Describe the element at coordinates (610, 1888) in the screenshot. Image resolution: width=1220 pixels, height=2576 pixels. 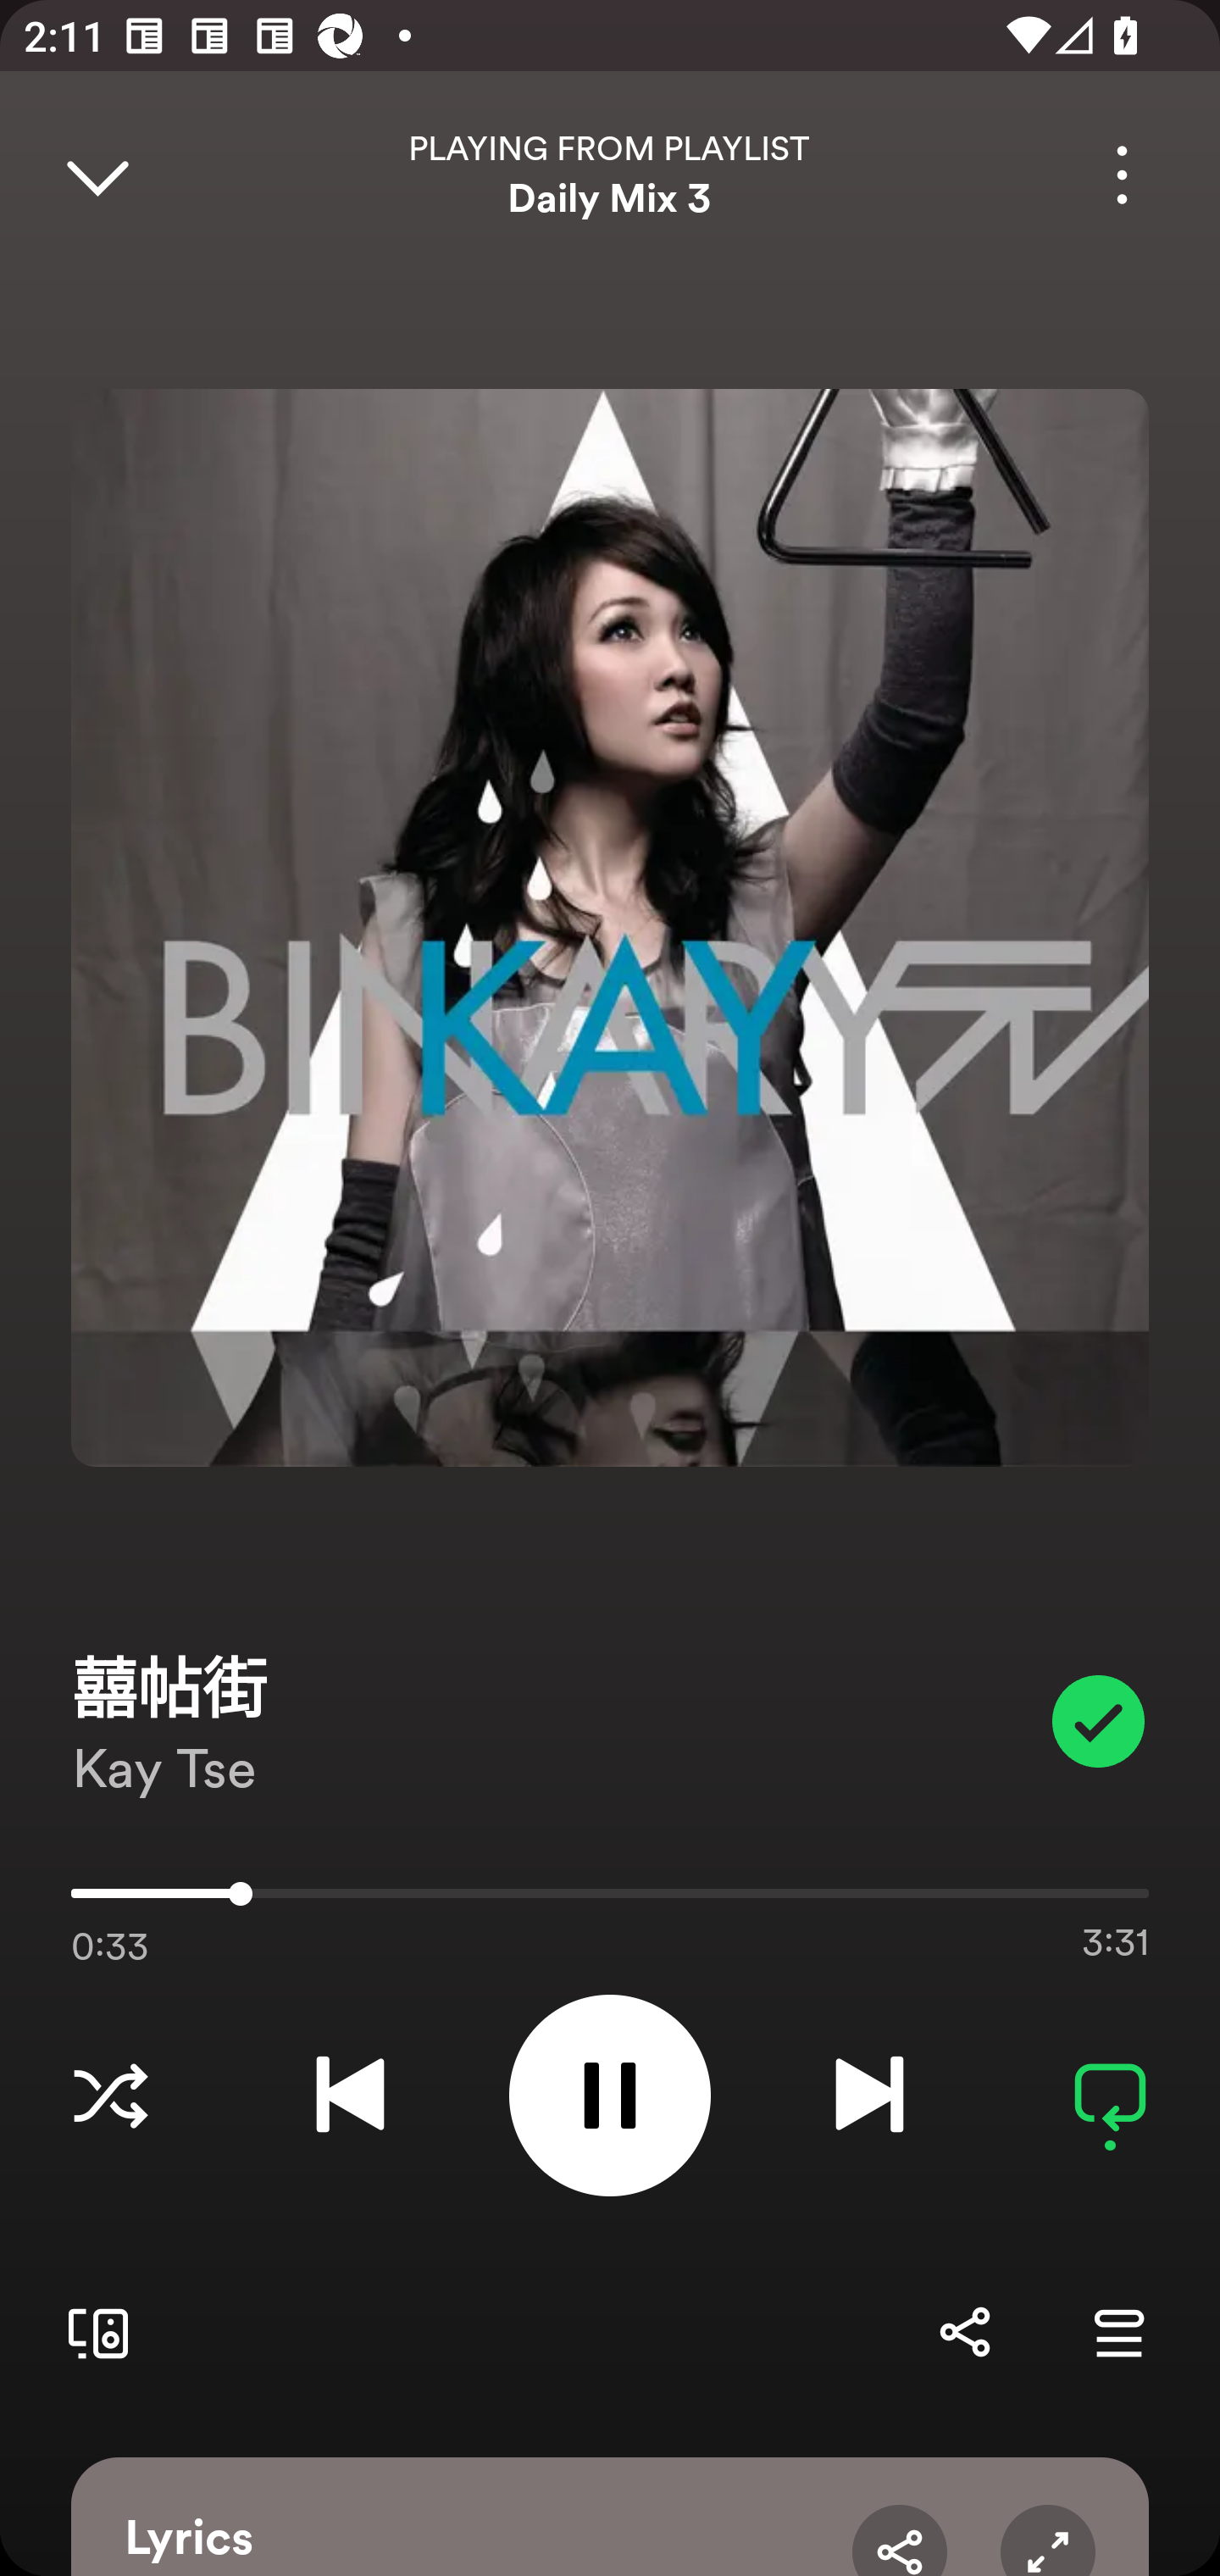
I see `33062.0 Use volume keys to adjust` at that location.